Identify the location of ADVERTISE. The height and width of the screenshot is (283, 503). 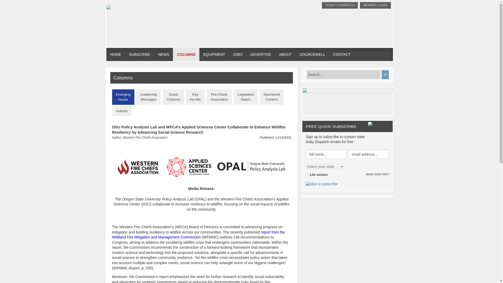
(369, 154).